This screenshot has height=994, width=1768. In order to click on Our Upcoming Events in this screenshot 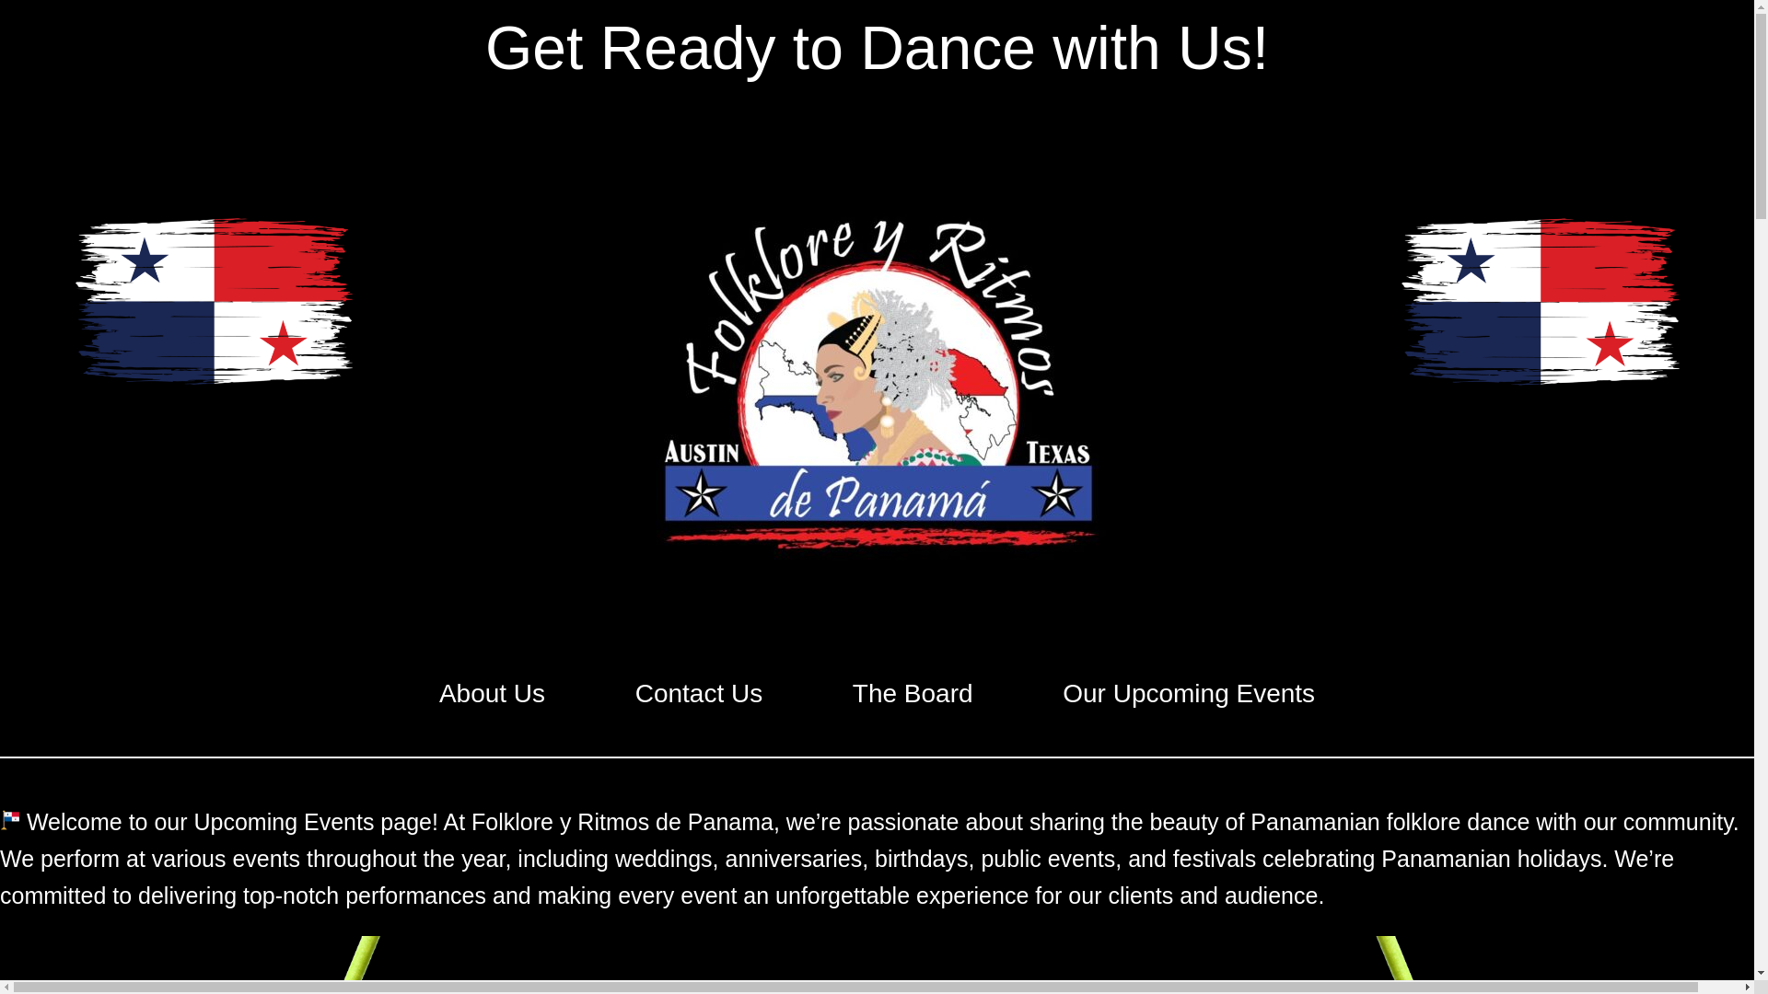, I will do `click(1190, 694)`.